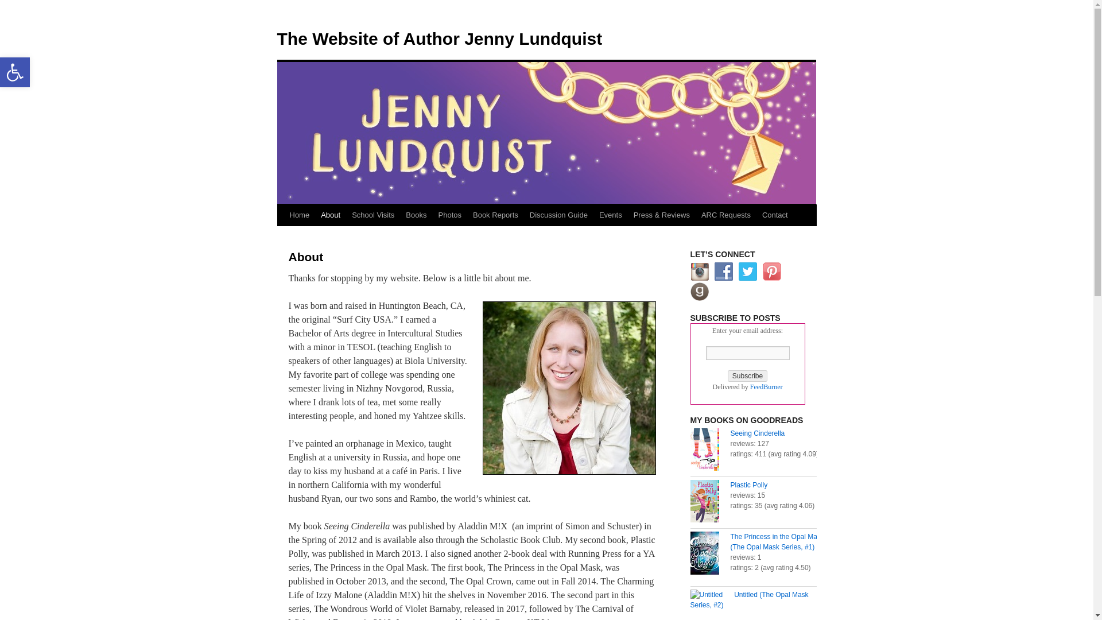  Describe the element at coordinates (569, 388) in the screenshot. I see `Jenny Lundquist Author` at that location.